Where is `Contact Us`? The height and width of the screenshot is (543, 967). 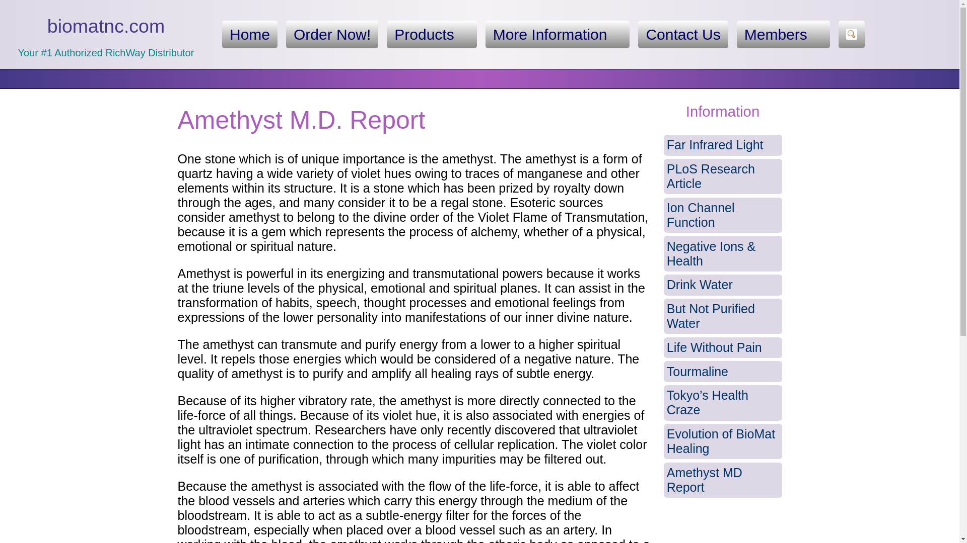 Contact Us is located at coordinates (683, 34).